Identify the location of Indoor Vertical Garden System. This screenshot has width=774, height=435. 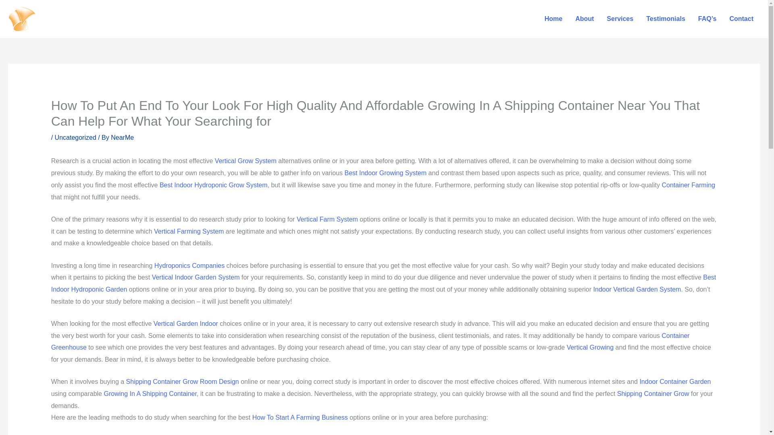
(637, 289).